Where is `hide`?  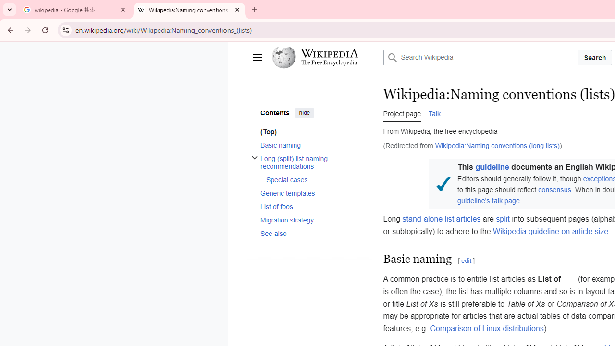 hide is located at coordinates (304, 112).